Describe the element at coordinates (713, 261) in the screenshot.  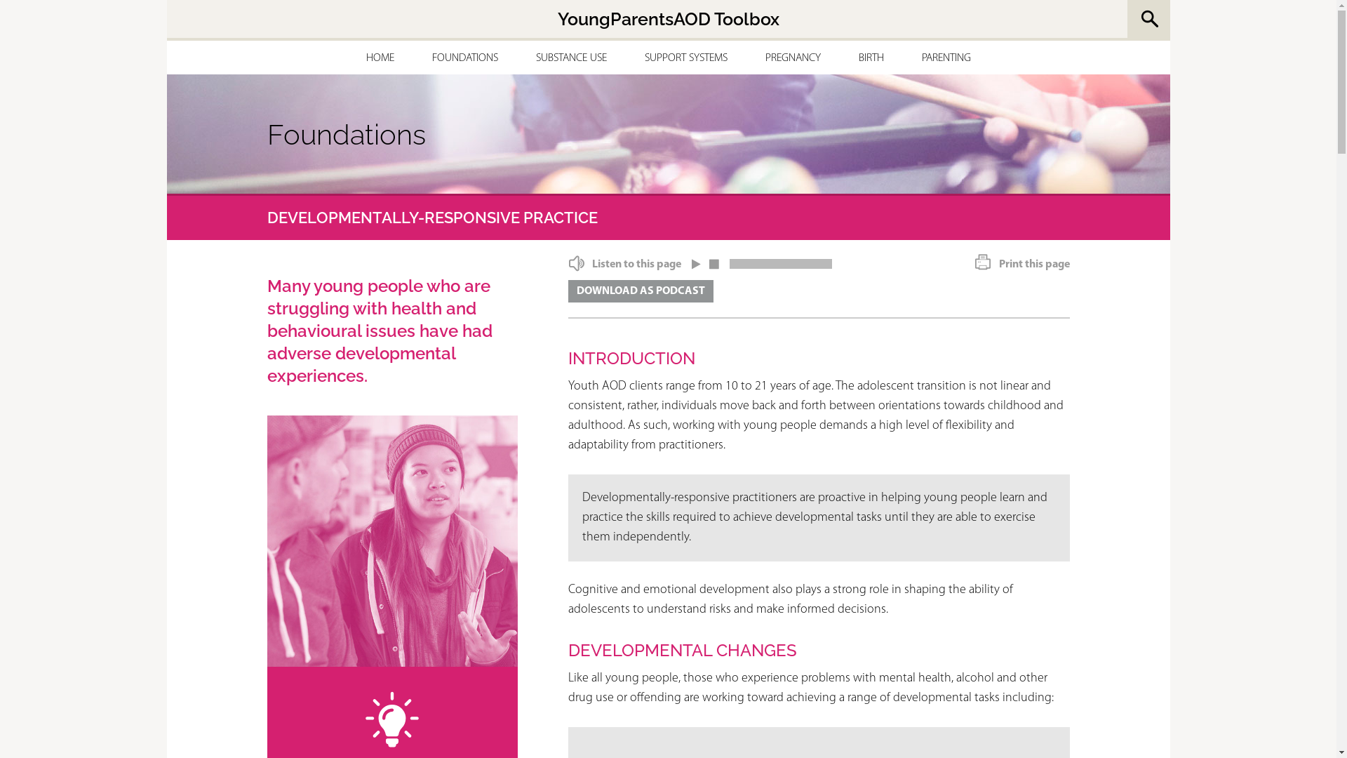
I see `stop` at that location.